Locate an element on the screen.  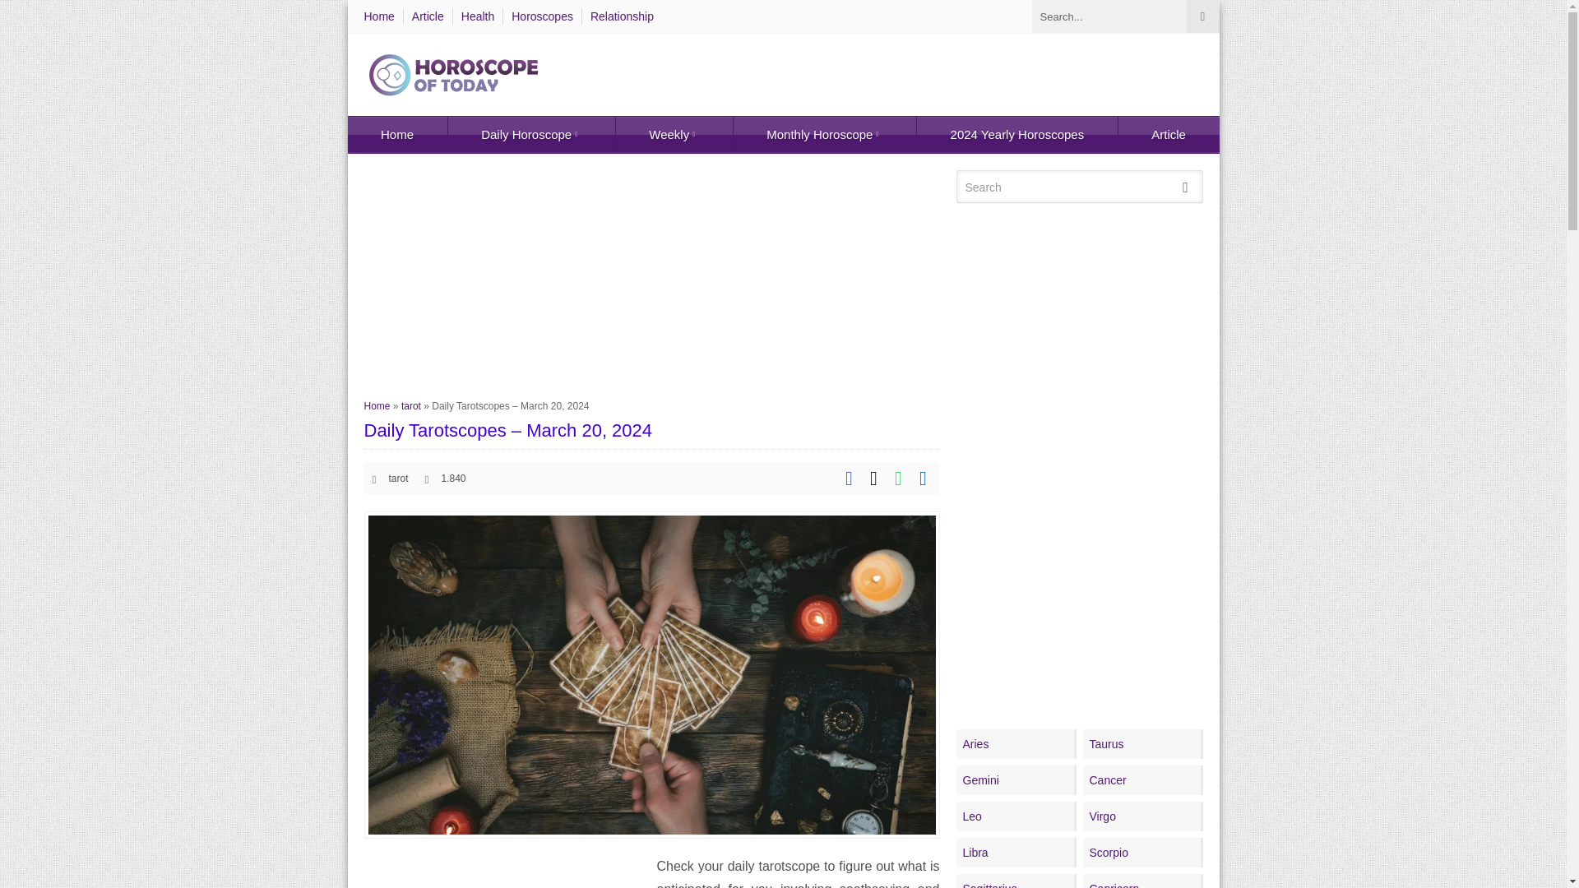
Weekly is located at coordinates (674, 134).